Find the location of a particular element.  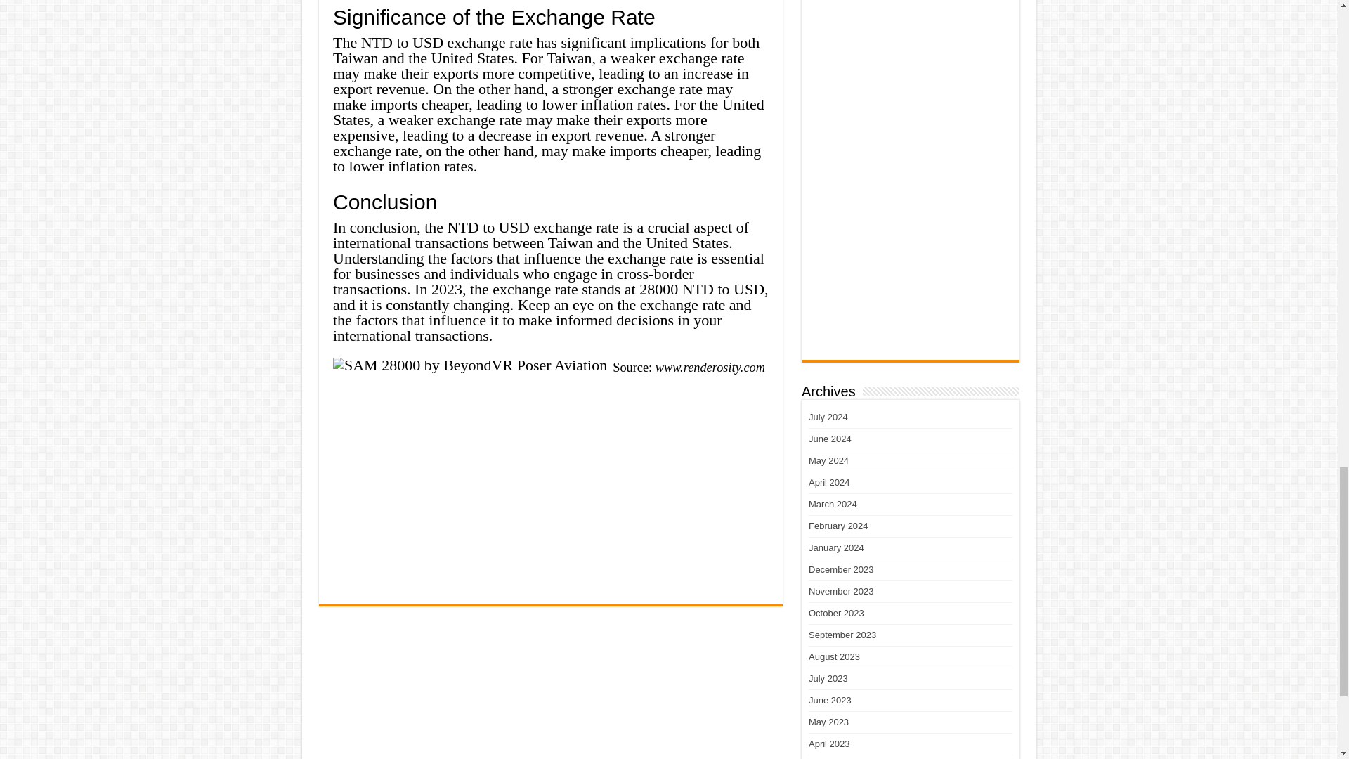

April 2024 is located at coordinates (829, 482).